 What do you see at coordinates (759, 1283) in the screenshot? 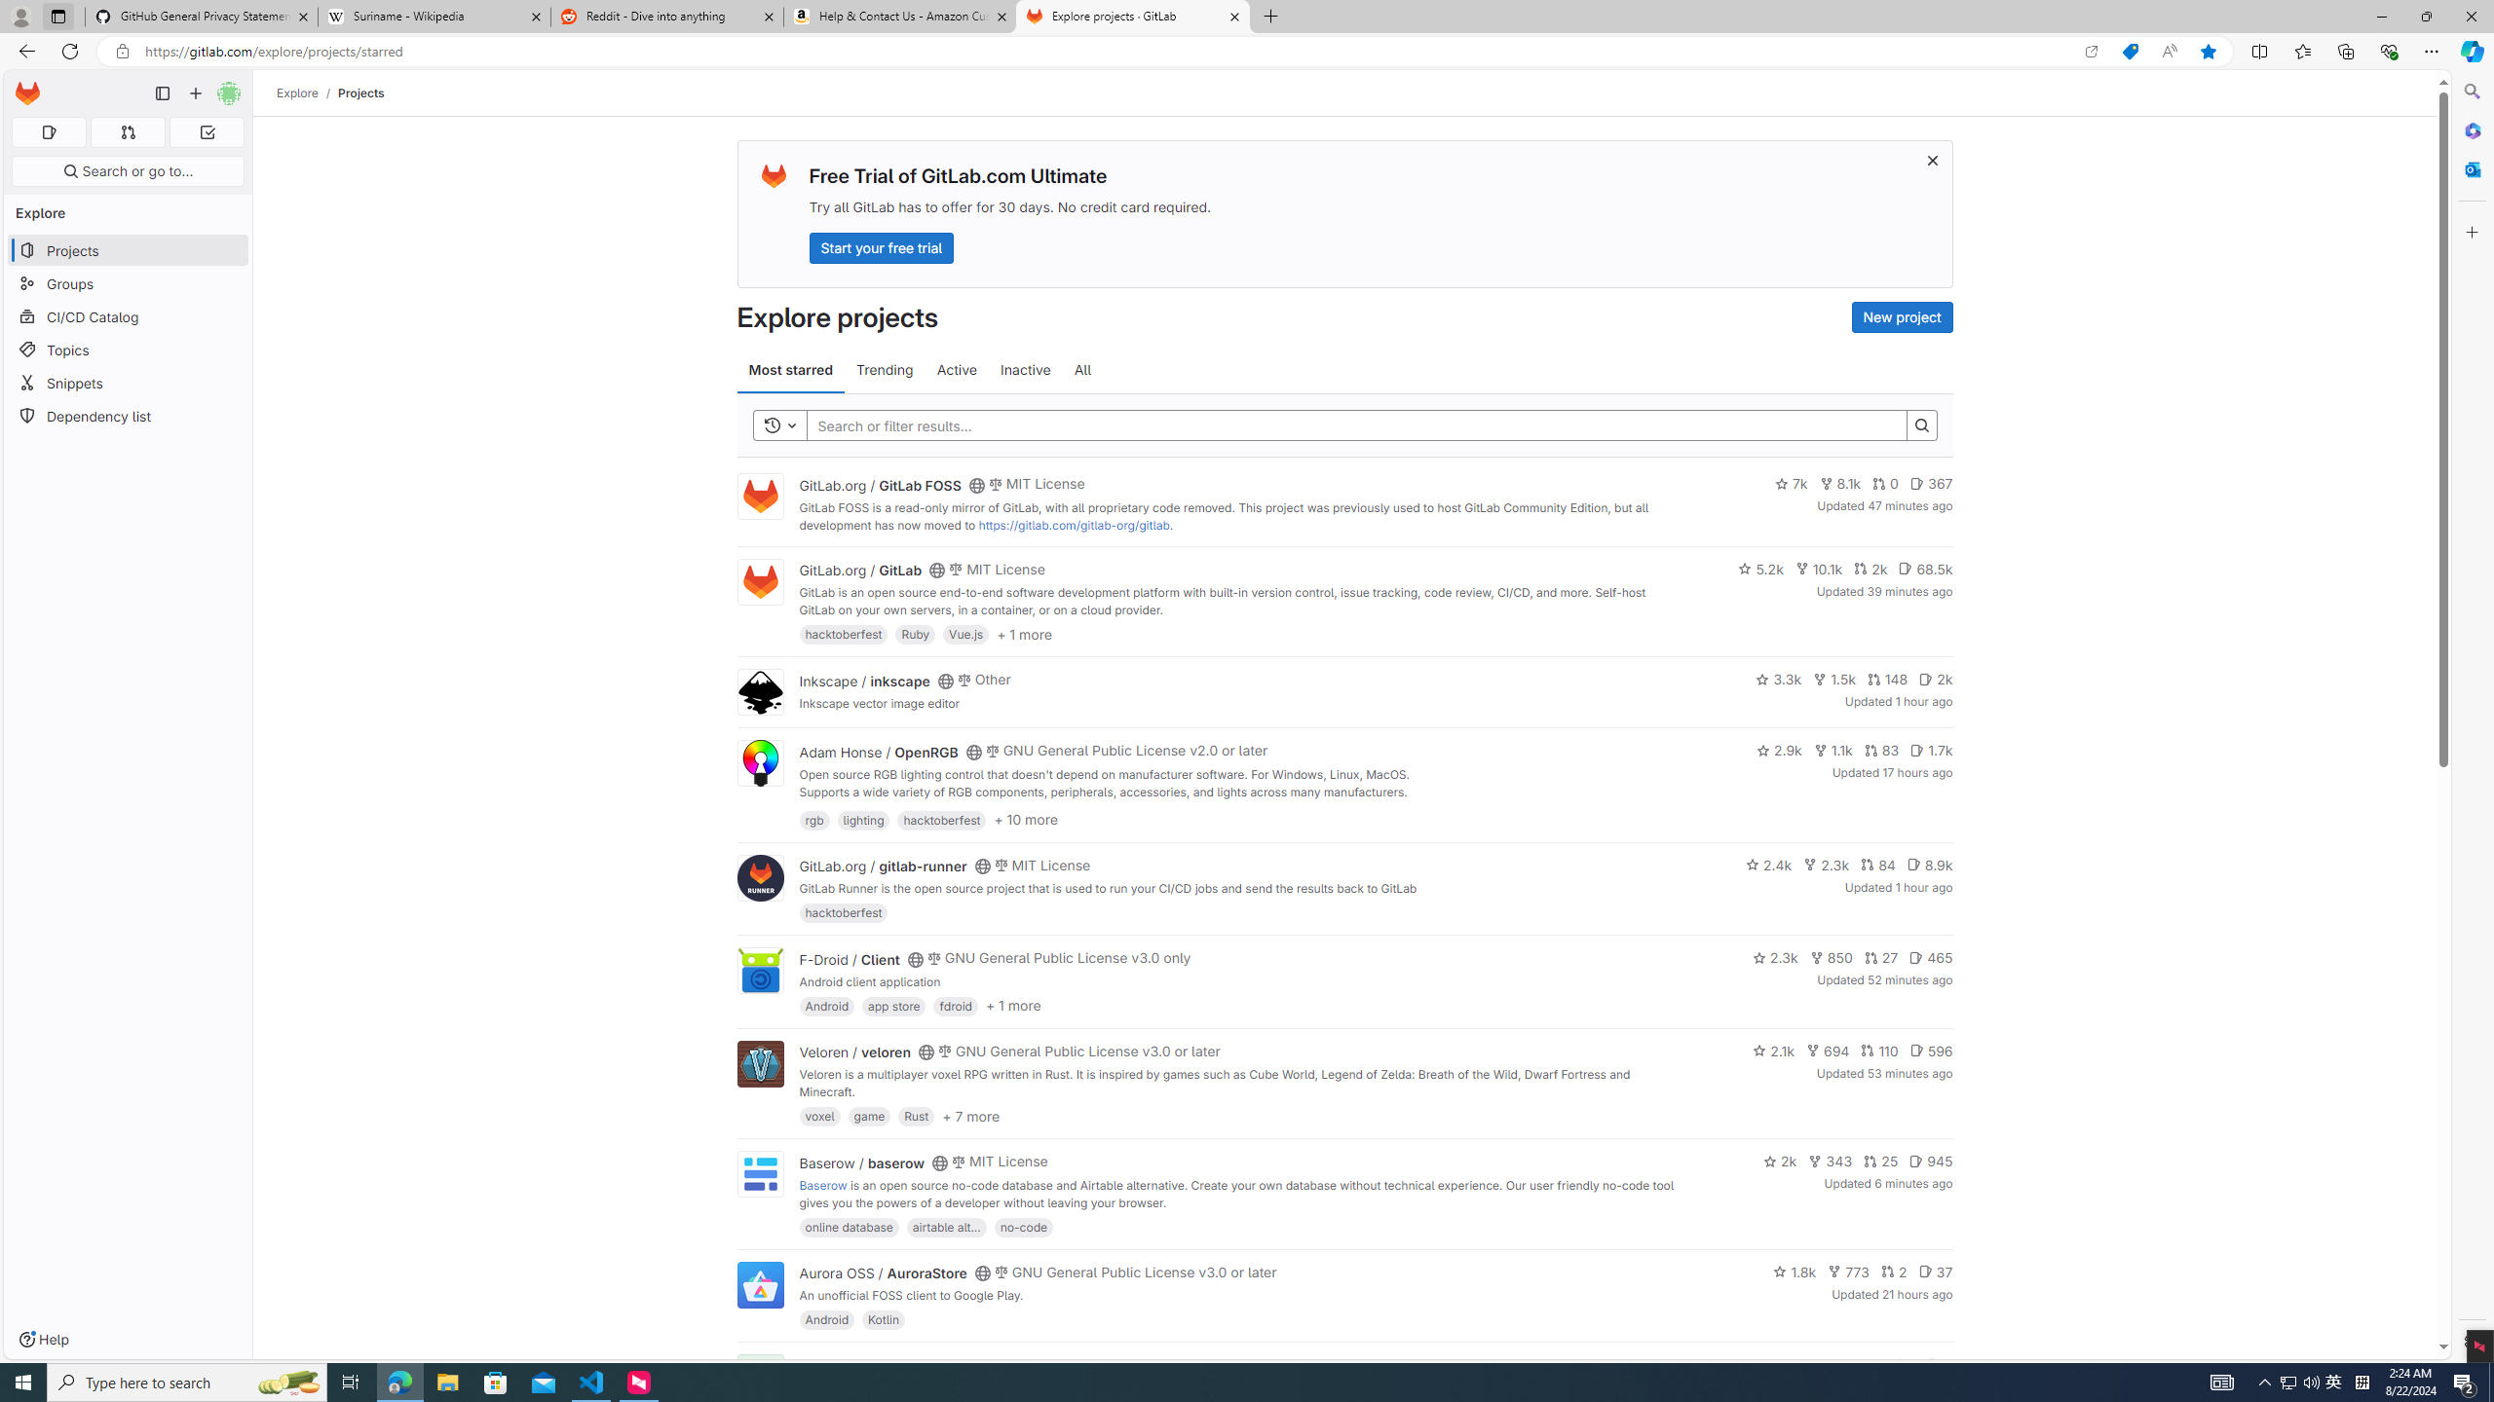
I see `Class: project` at bounding box center [759, 1283].